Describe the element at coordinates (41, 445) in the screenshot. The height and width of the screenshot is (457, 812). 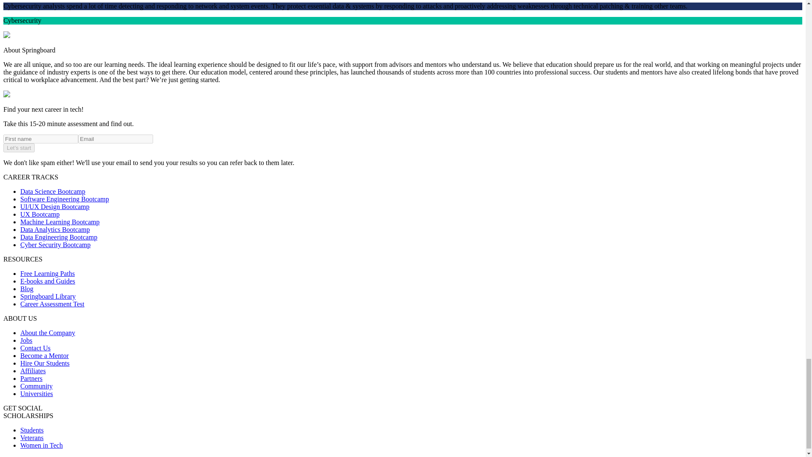
I see `Women in Tech` at that location.